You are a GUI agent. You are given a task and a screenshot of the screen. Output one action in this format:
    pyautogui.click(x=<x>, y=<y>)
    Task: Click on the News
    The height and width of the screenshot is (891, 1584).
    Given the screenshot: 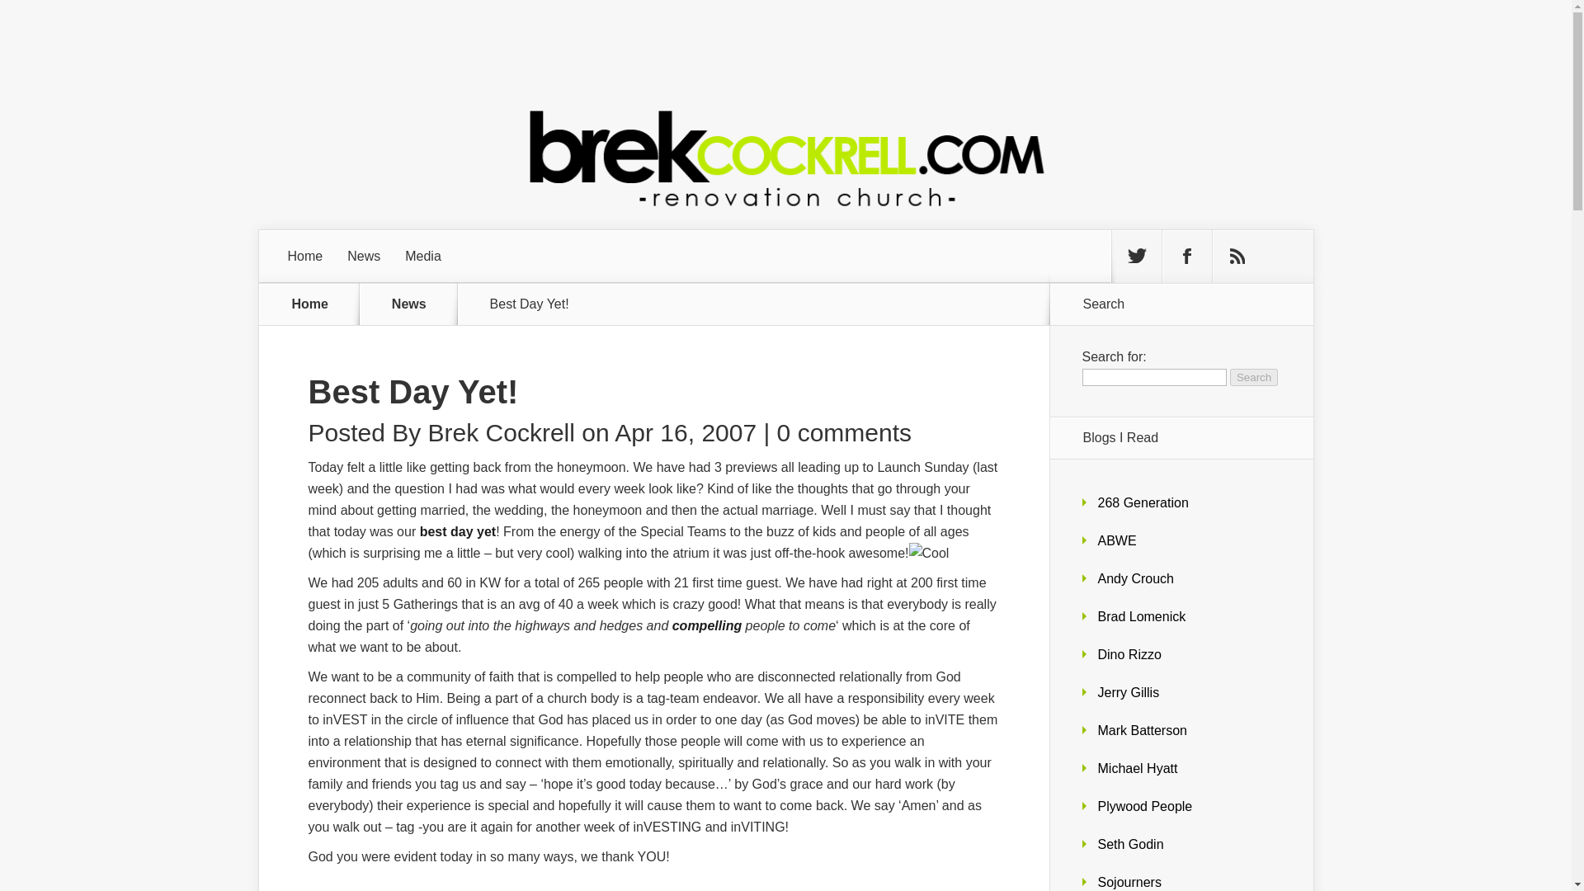 What is the action you would take?
    pyautogui.click(x=419, y=304)
    